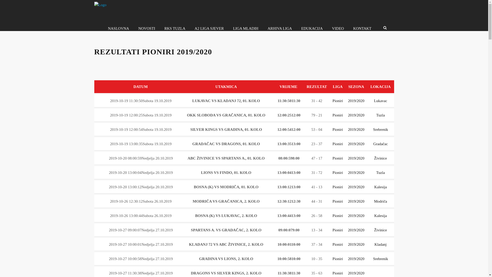  I want to click on BOSNA (K) VS LUKAVAC, 2. KOLO, so click(226, 216).